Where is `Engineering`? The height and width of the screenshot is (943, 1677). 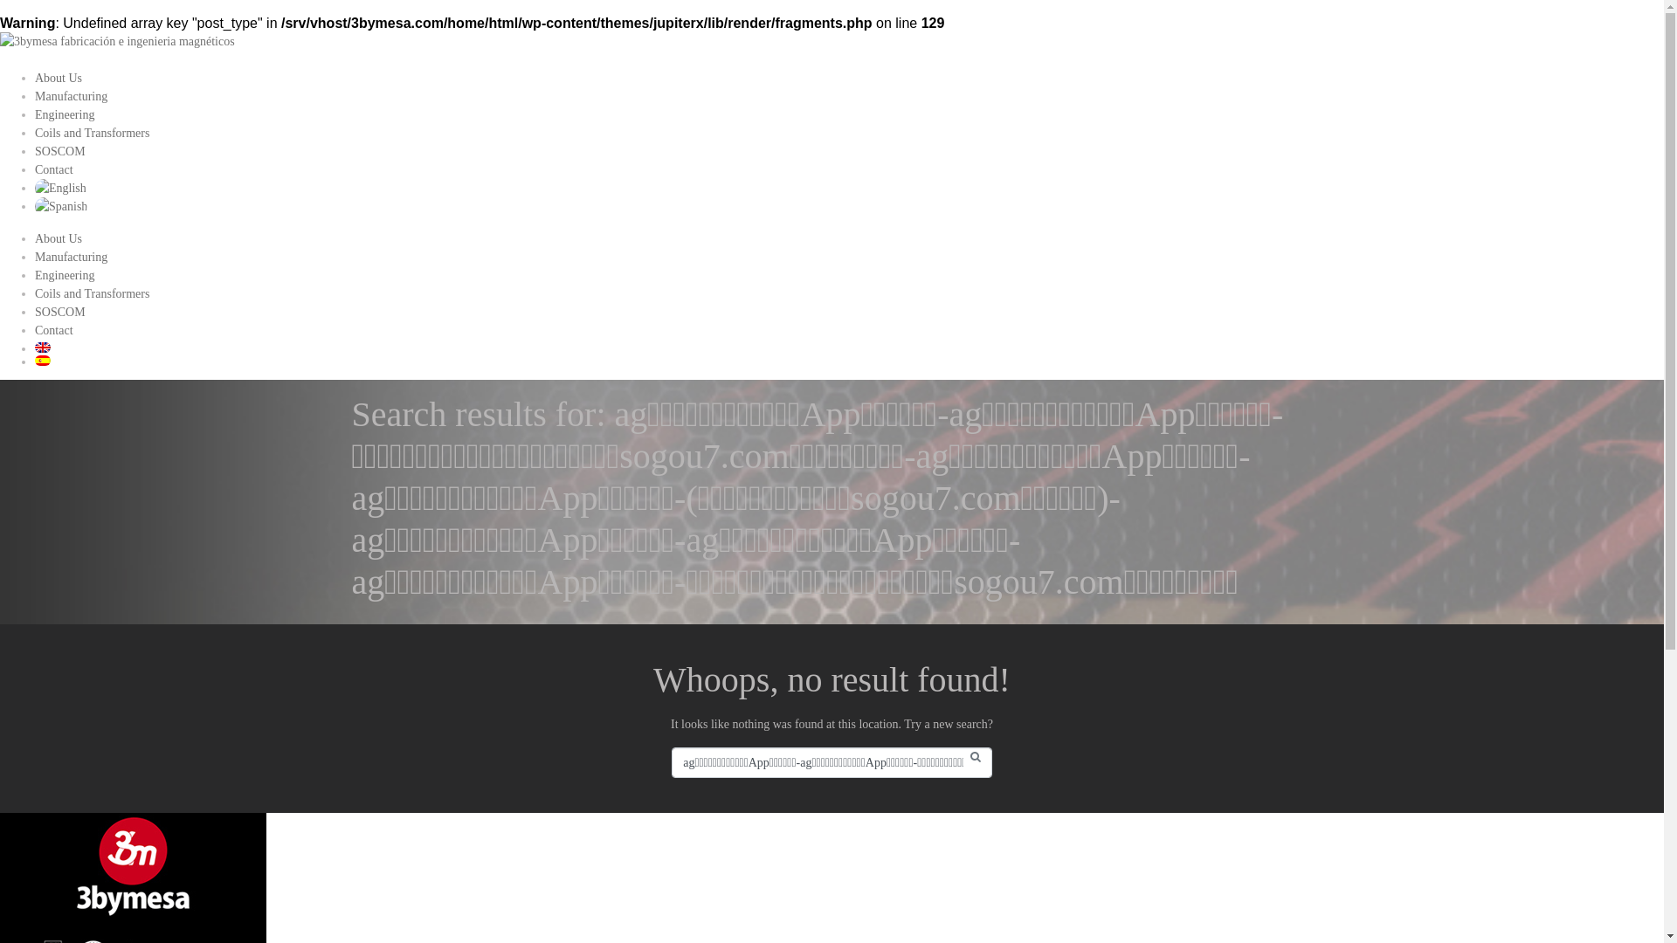 Engineering is located at coordinates (65, 115).